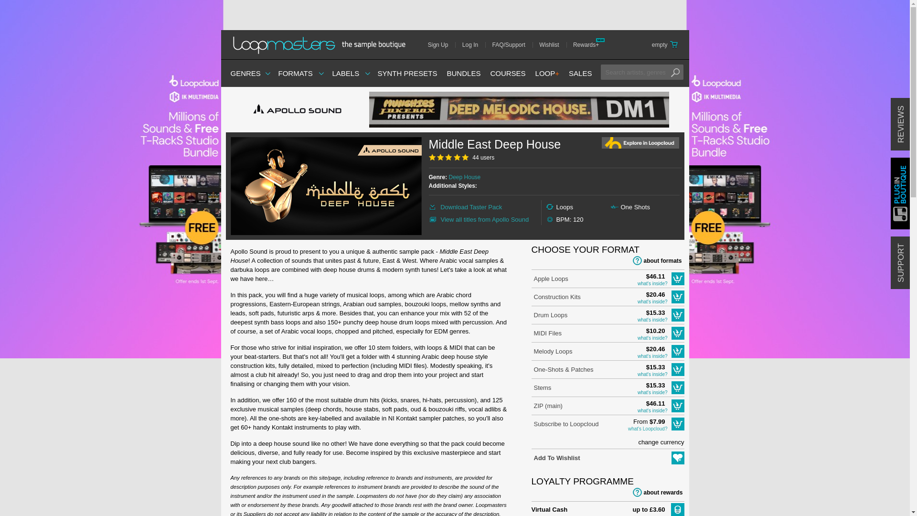 The width and height of the screenshot is (917, 516). I want to click on GENRES, so click(245, 73).